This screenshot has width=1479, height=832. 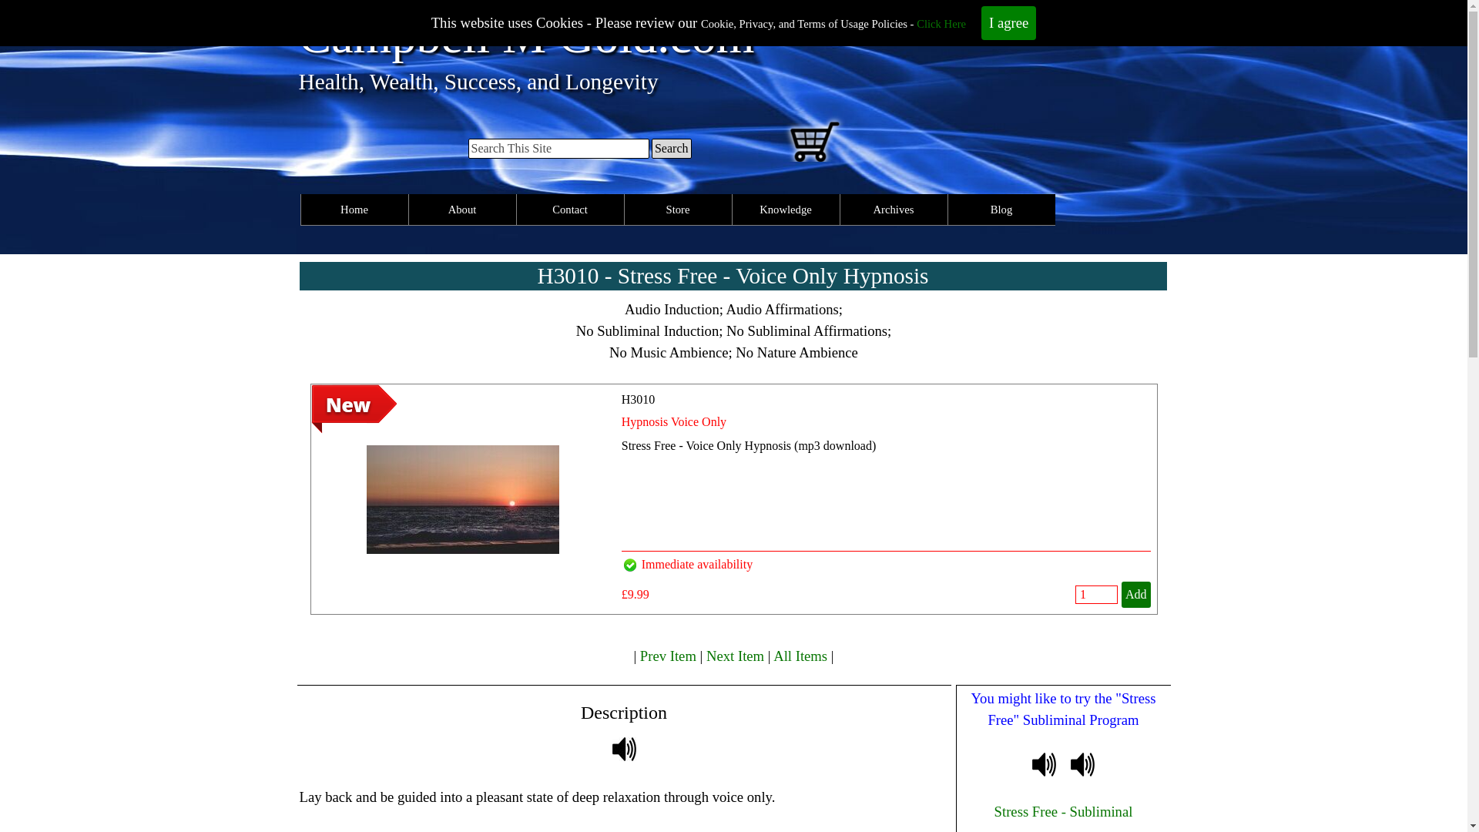 I want to click on Store, so click(x=676, y=209).